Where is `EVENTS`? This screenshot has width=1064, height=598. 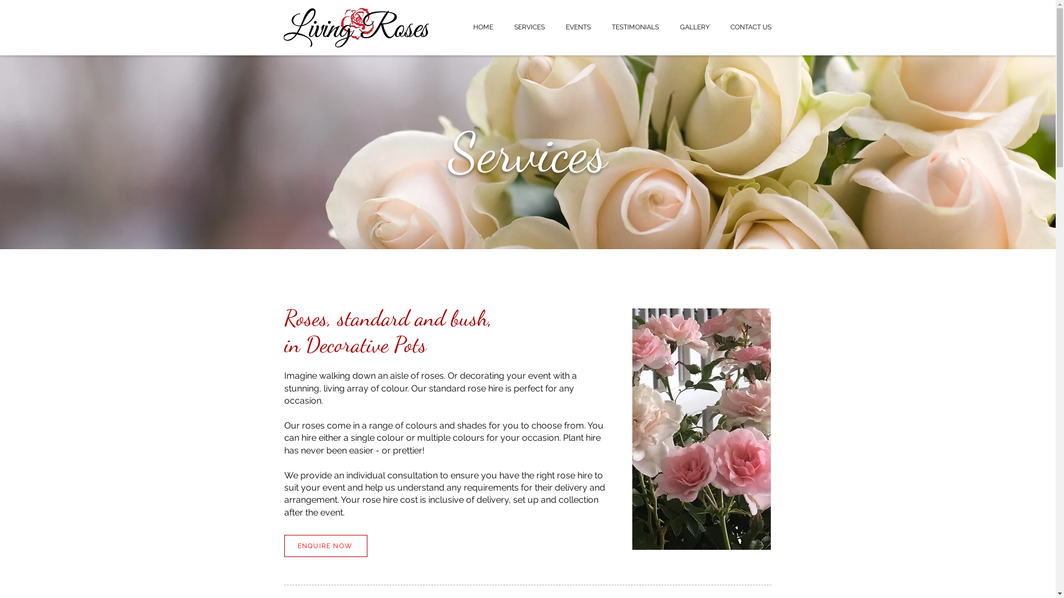
EVENTS is located at coordinates (579, 28).